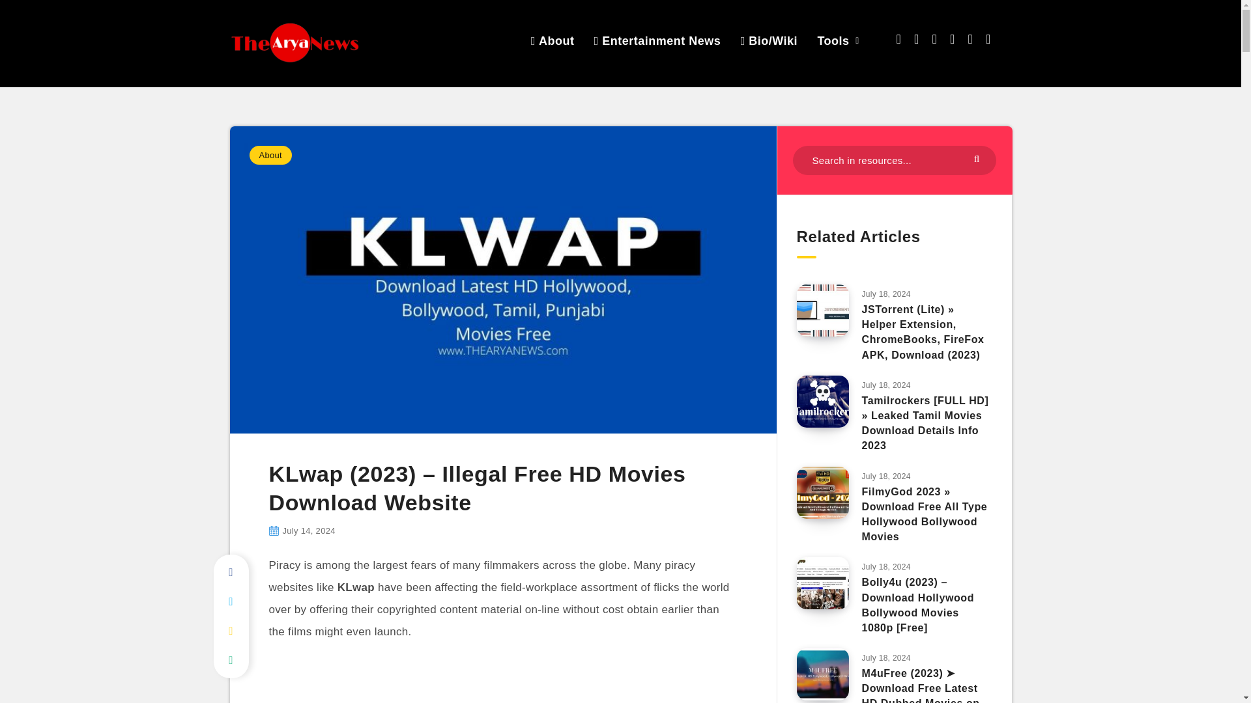 The width and height of the screenshot is (1251, 703). Describe the element at coordinates (553, 40) in the screenshot. I see `About` at that location.